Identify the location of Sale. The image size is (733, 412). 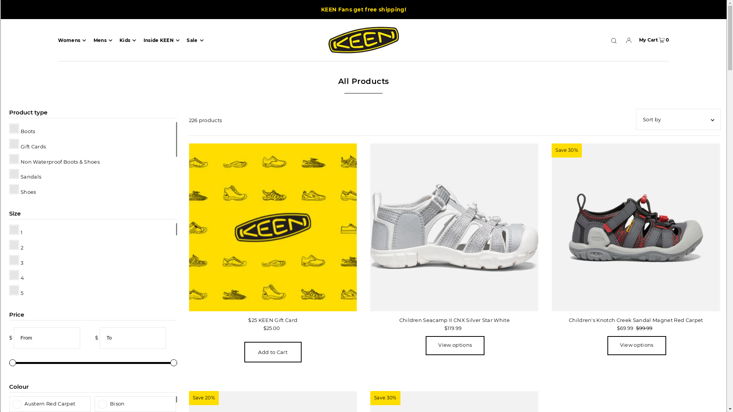
(195, 40).